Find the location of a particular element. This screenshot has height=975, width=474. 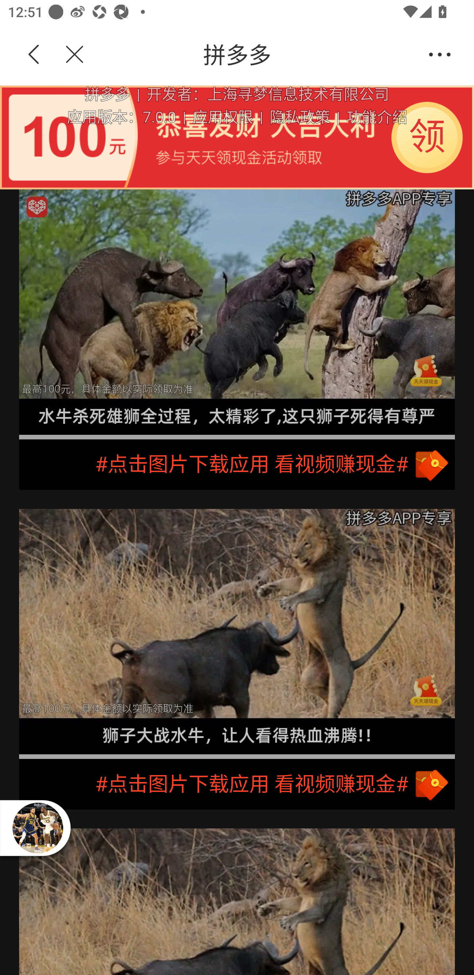

 更多 is located at coordinates (440, 55).